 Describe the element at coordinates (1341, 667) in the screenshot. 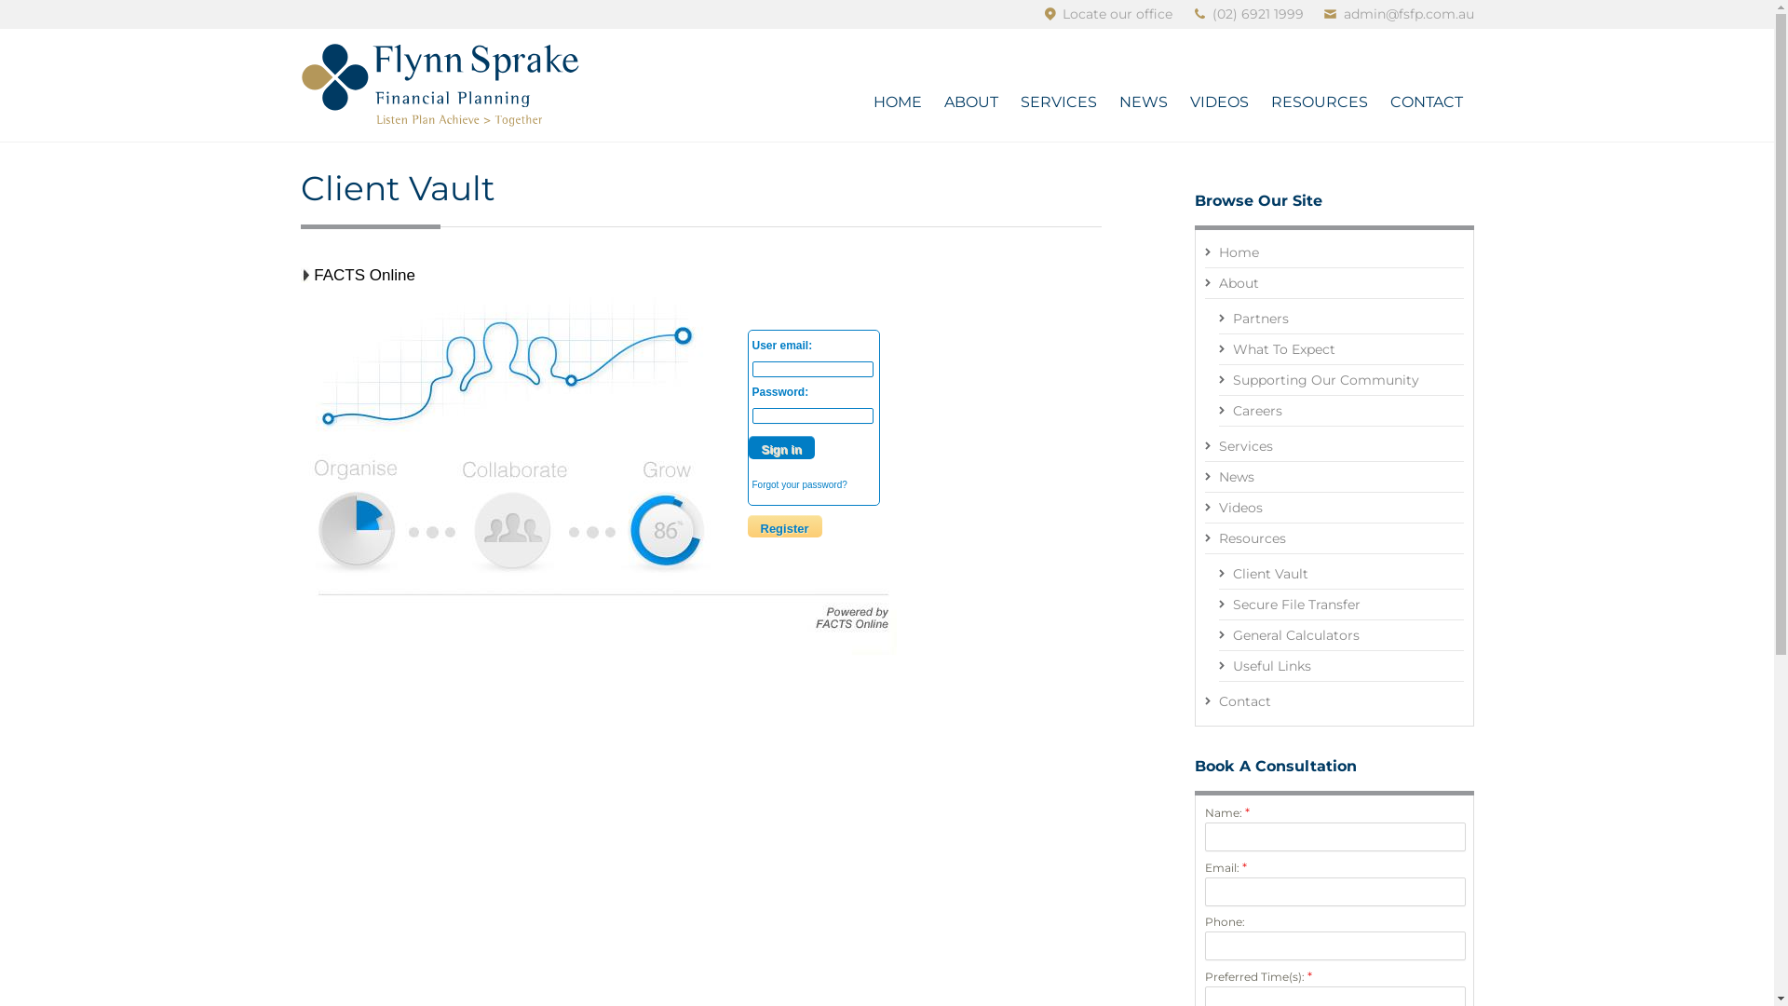

I see `Useful Links` at that location.